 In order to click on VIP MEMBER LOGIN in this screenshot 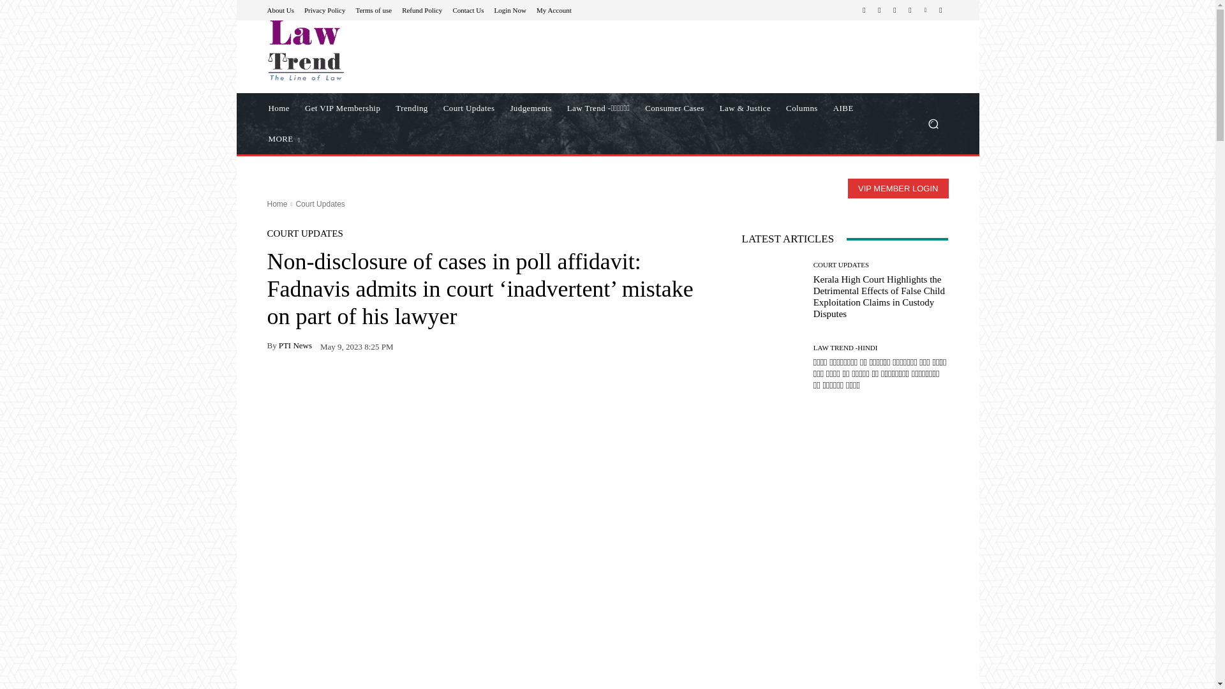, I will do `click(898, 188)`.